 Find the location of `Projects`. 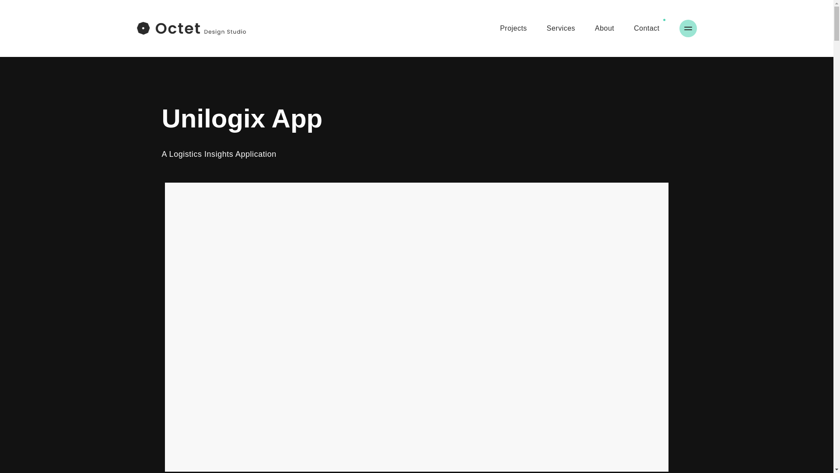

Projects is located at coordinates (514, 28).